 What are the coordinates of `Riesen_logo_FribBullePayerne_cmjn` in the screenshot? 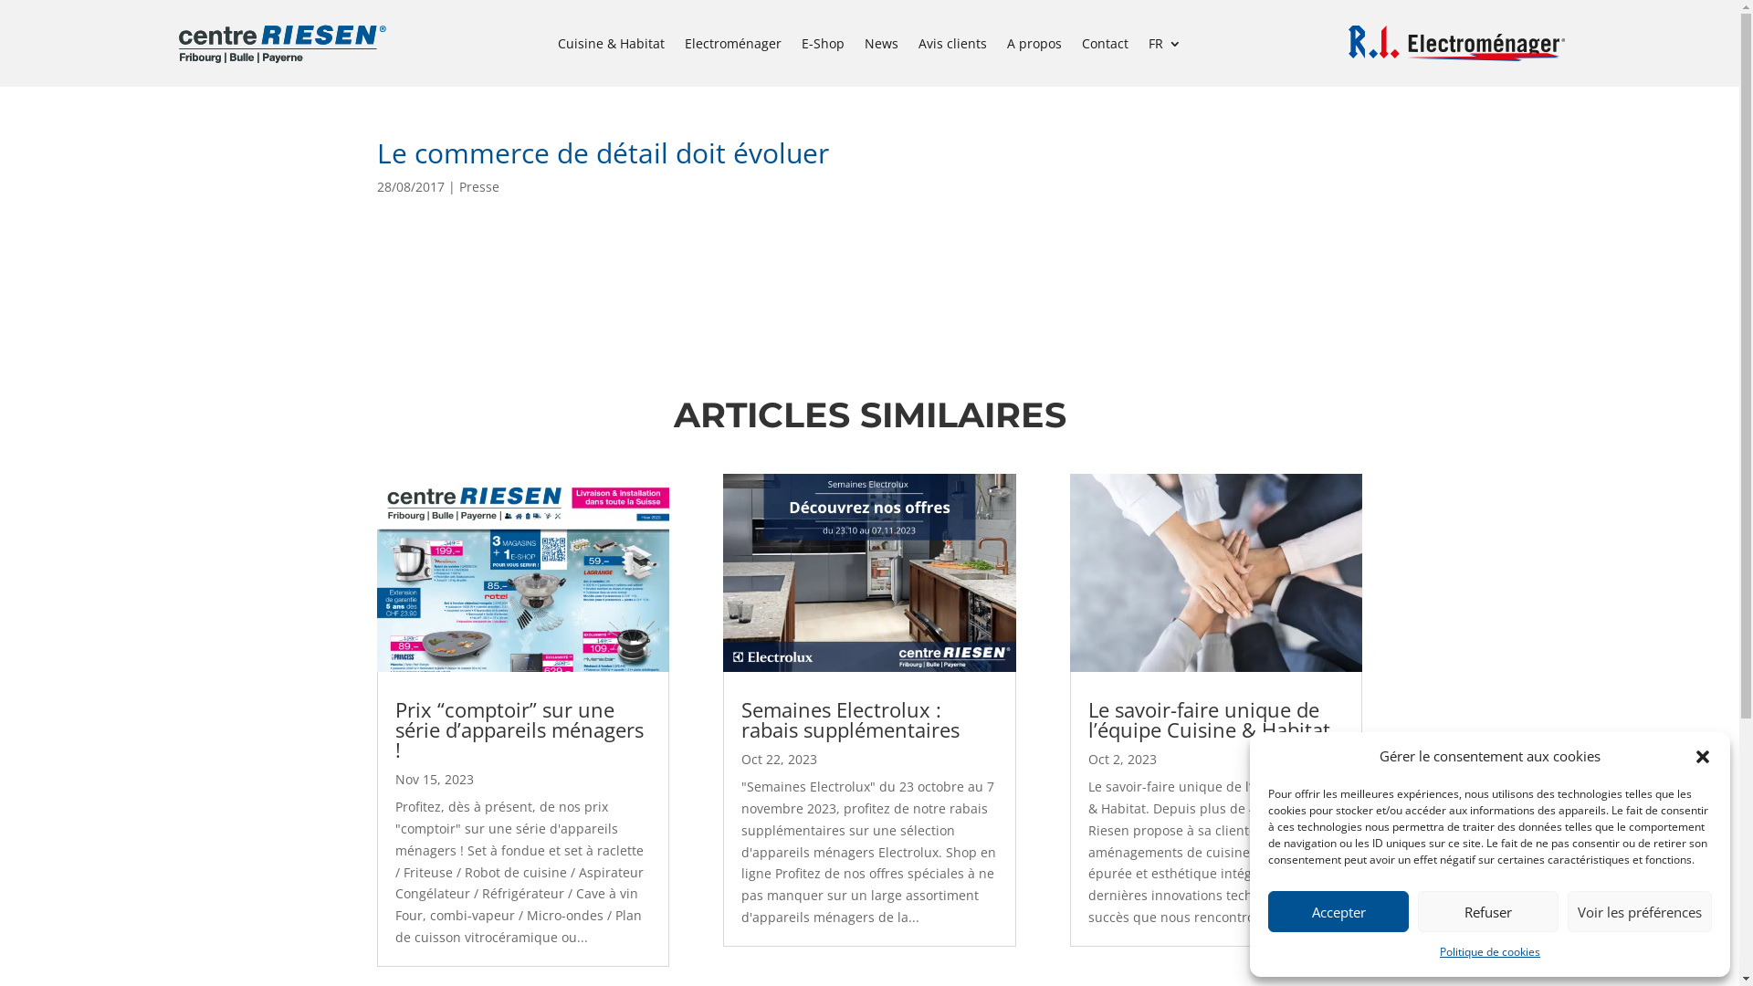 It's located at (282, 44).